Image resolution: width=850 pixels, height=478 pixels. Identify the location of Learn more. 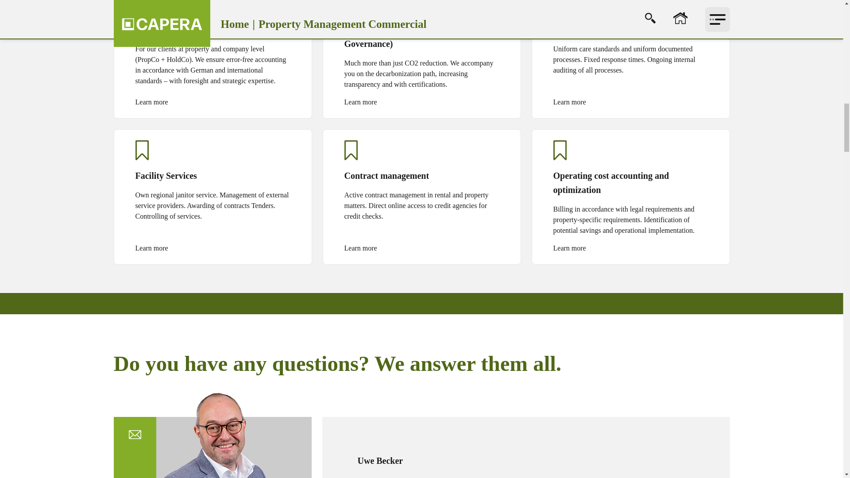
(569, 248).